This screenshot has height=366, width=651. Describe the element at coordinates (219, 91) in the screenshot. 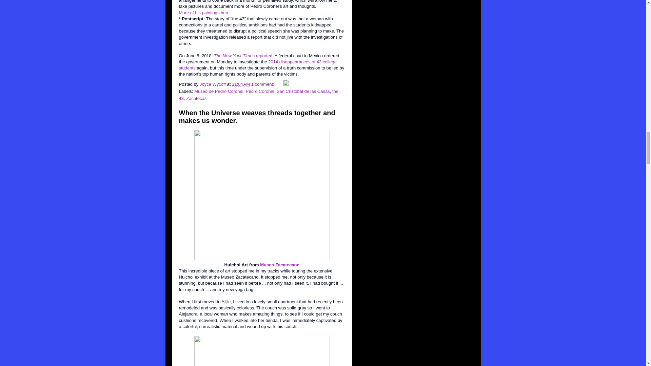

I see `Museo de Pedro Coronel` at that location.